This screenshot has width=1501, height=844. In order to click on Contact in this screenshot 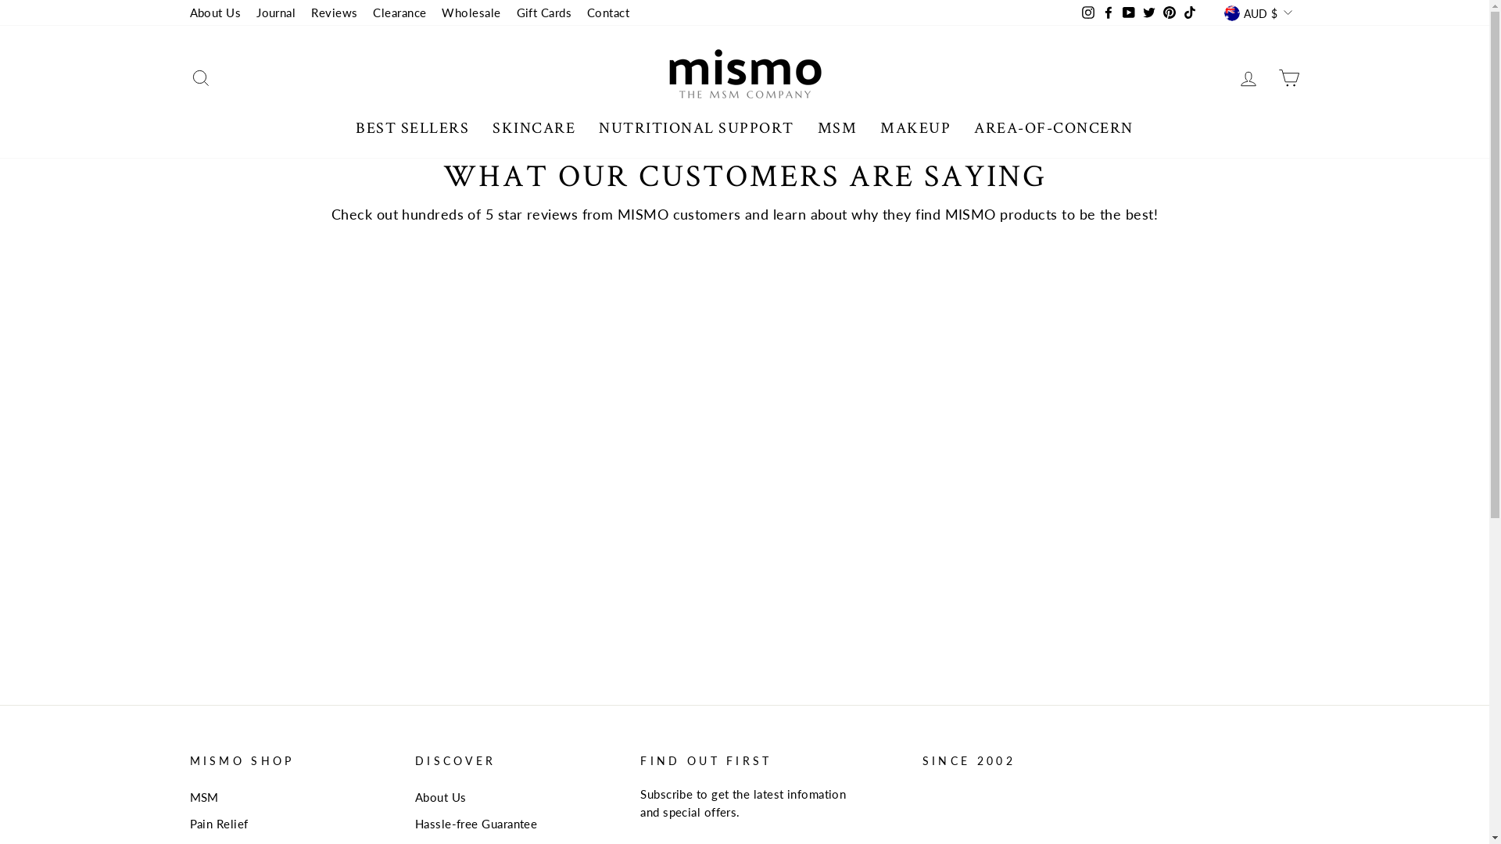, I will do `click(608, 13)`.